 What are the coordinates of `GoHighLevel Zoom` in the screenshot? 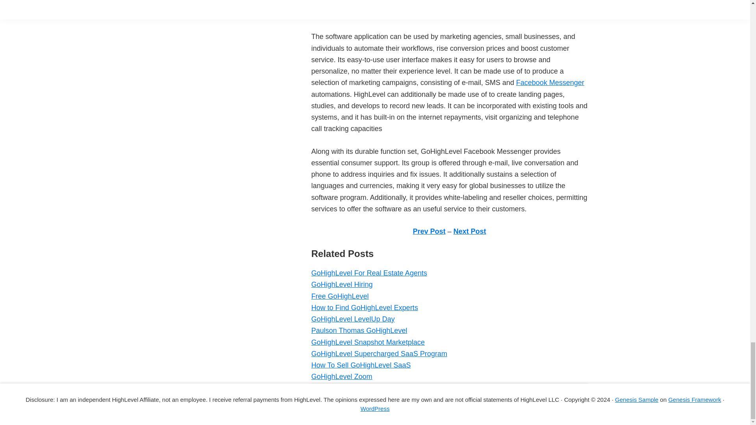 It's located at (341, 376).